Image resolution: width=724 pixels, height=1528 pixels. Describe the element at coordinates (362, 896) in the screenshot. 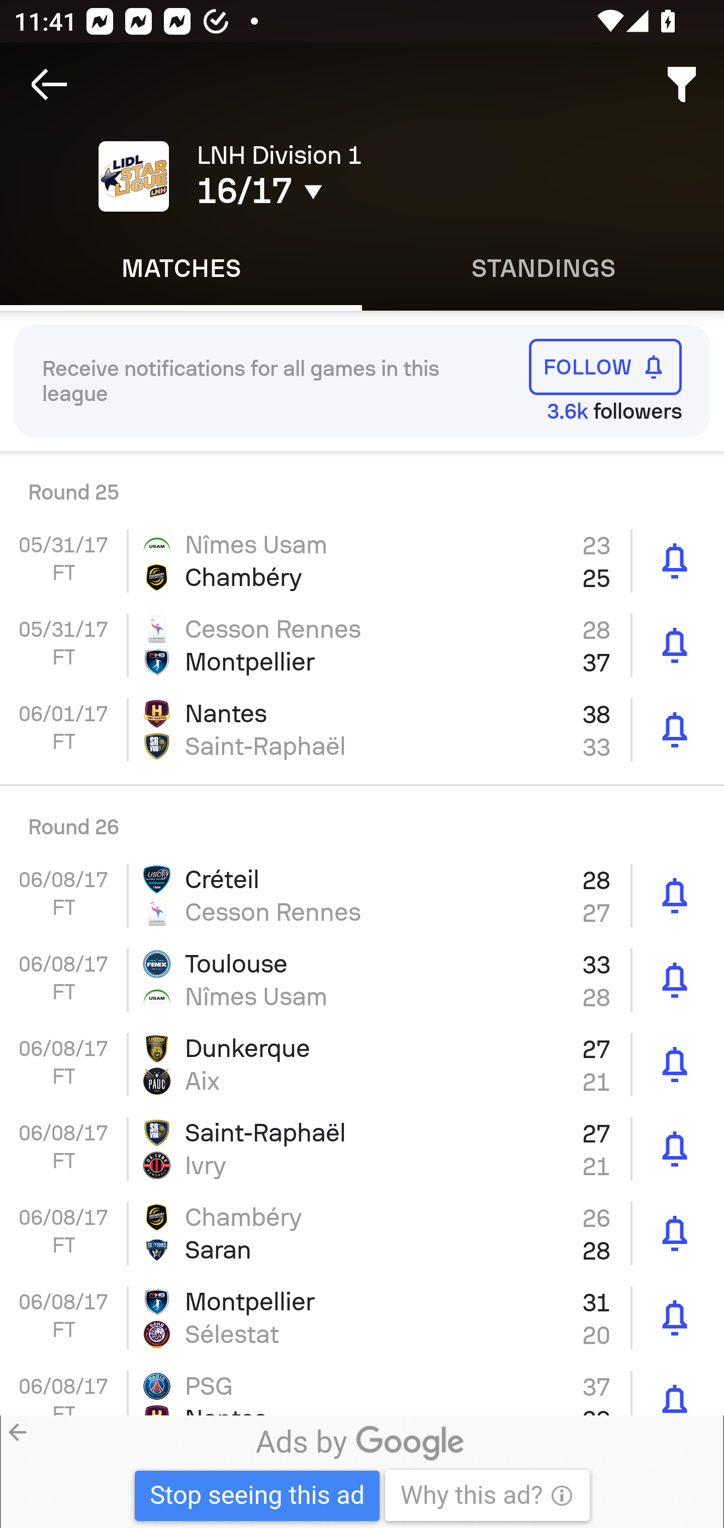

I see `06/08/17 FT Créteil 28 Cesson Rennes 27` at that location.